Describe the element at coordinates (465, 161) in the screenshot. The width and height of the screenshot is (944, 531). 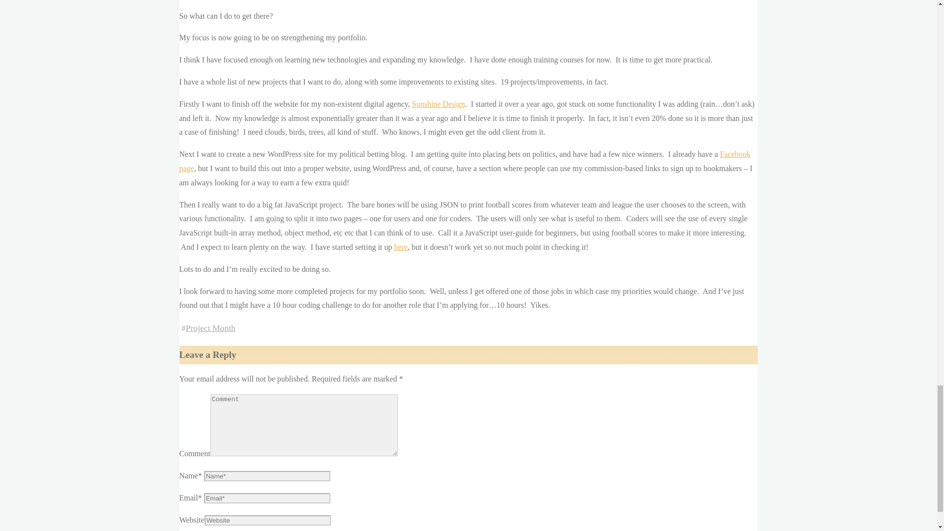
I see `Facebook page` at that location.